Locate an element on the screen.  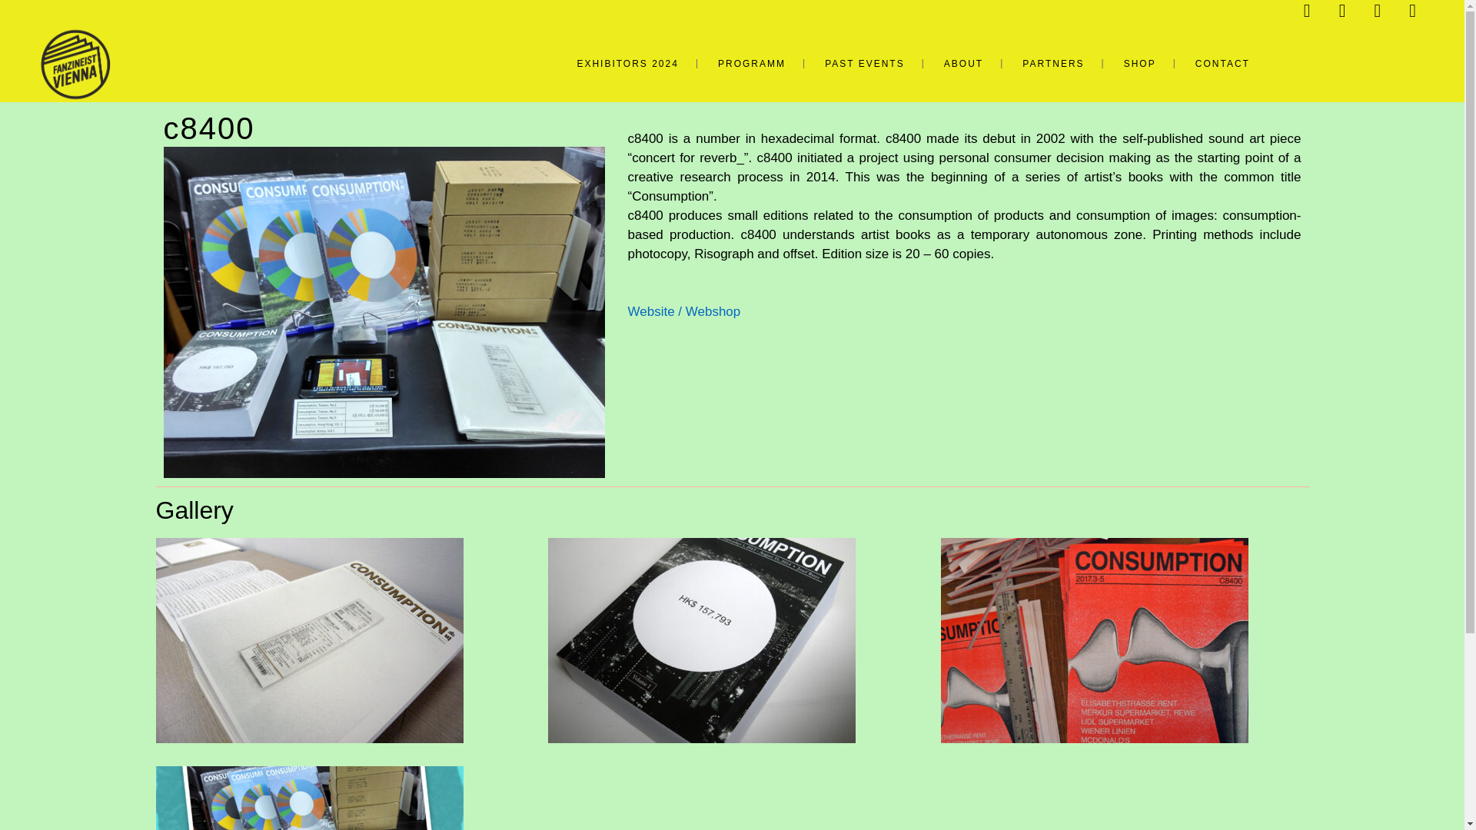
PARTNERS is located at coordinates (1053, 63).